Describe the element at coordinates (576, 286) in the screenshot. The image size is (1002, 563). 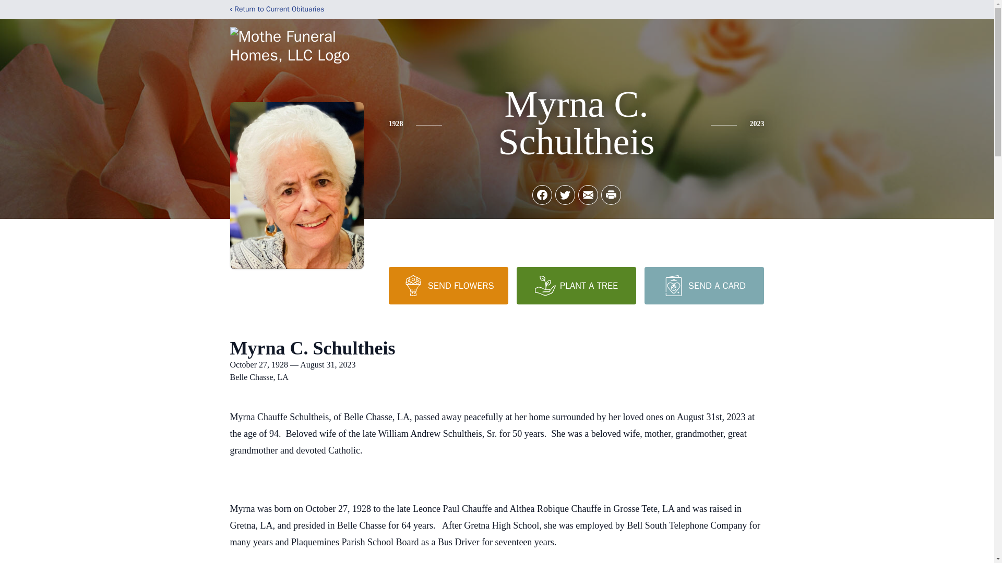
I see `PLANT A TREE` at that location.